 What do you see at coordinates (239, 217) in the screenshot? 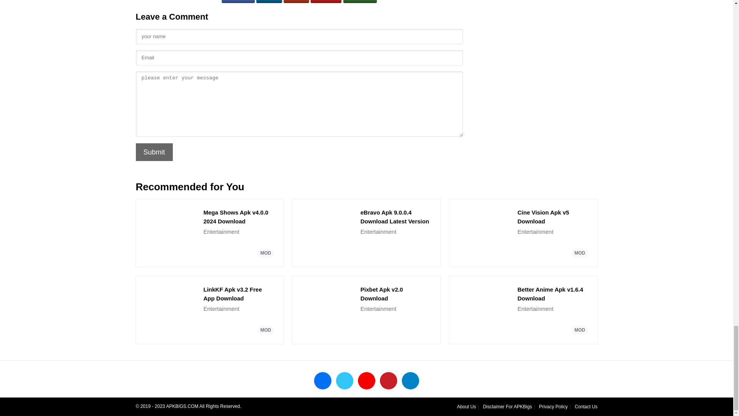
I see `Mega Shows Apk V4.0.0 2024 Download` at bounding box center [239, 217].